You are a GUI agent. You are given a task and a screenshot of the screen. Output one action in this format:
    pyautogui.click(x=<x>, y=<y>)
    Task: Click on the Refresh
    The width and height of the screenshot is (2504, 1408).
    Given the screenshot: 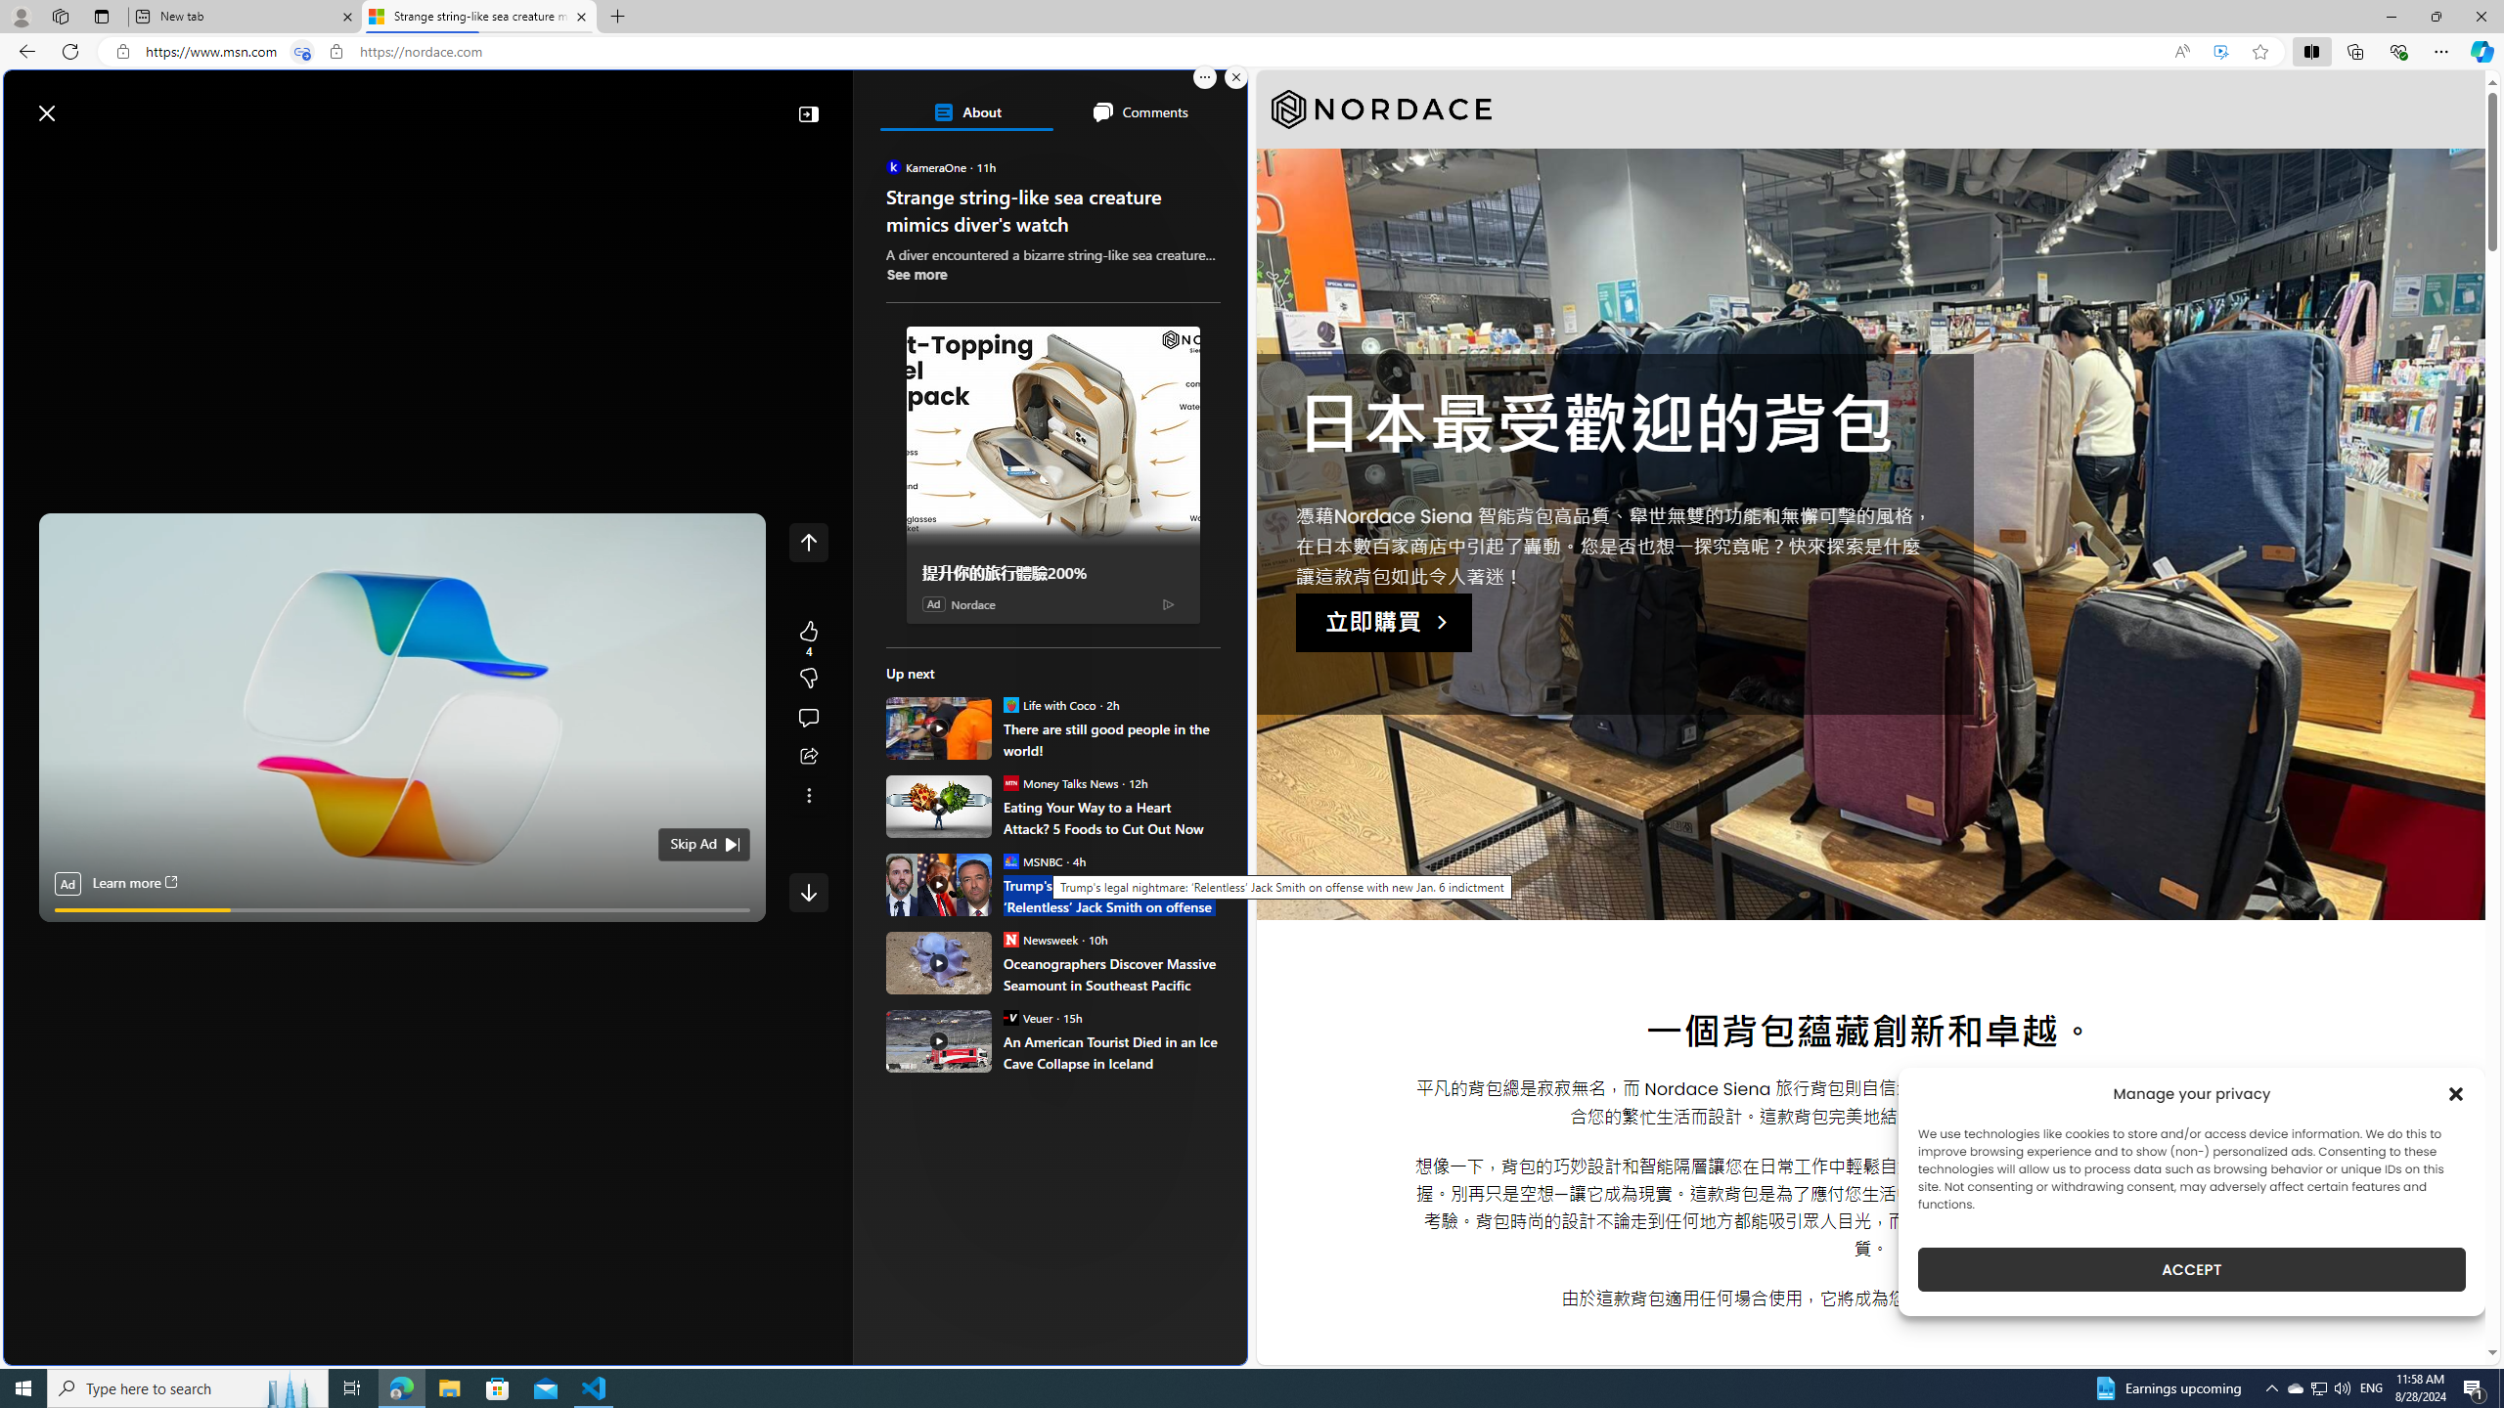 What is the action you would take?
    pyautogui.click(x=70, y=51)
    